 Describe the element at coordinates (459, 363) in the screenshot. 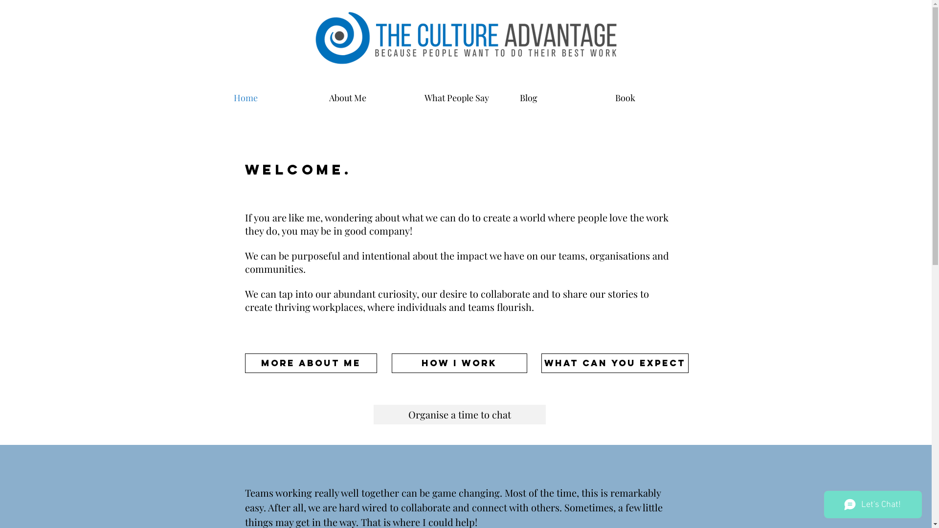

I see `How I work` at that location.